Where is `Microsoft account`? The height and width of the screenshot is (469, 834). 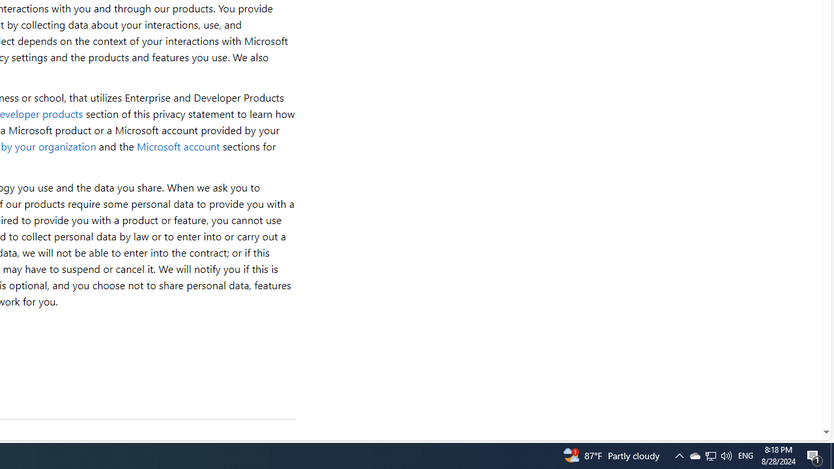
Microsoft account is located at coordinates (178, 146).